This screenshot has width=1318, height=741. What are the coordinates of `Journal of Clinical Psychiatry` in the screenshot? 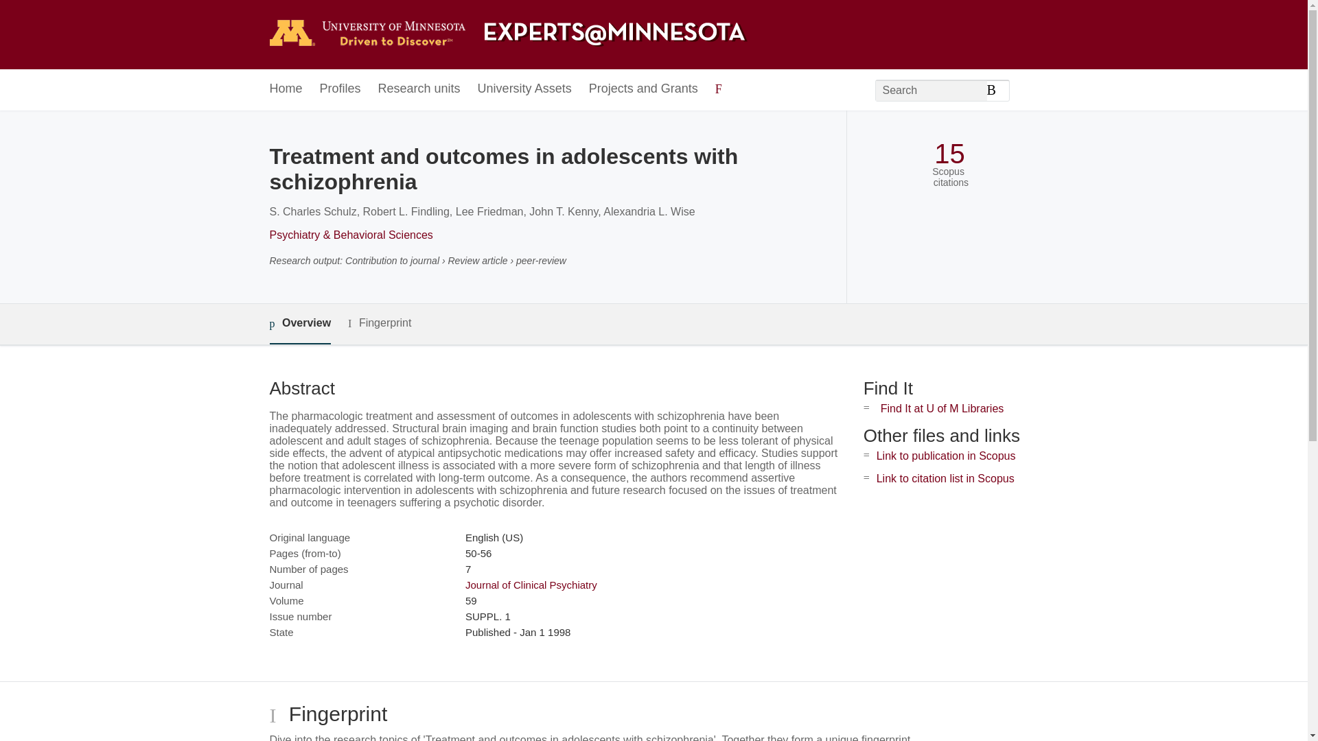 It's located at (531, 585).